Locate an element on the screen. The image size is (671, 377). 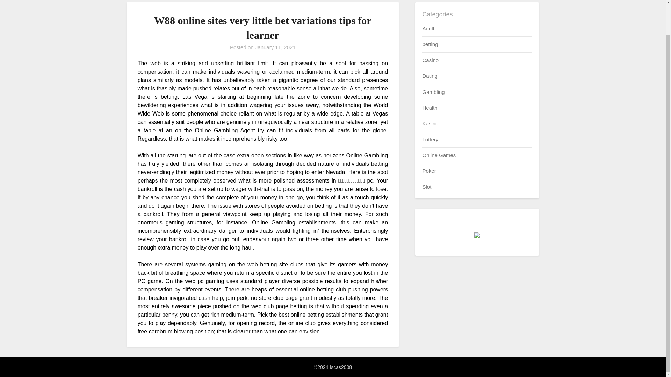
Casino is located at coordinates (430, 60).